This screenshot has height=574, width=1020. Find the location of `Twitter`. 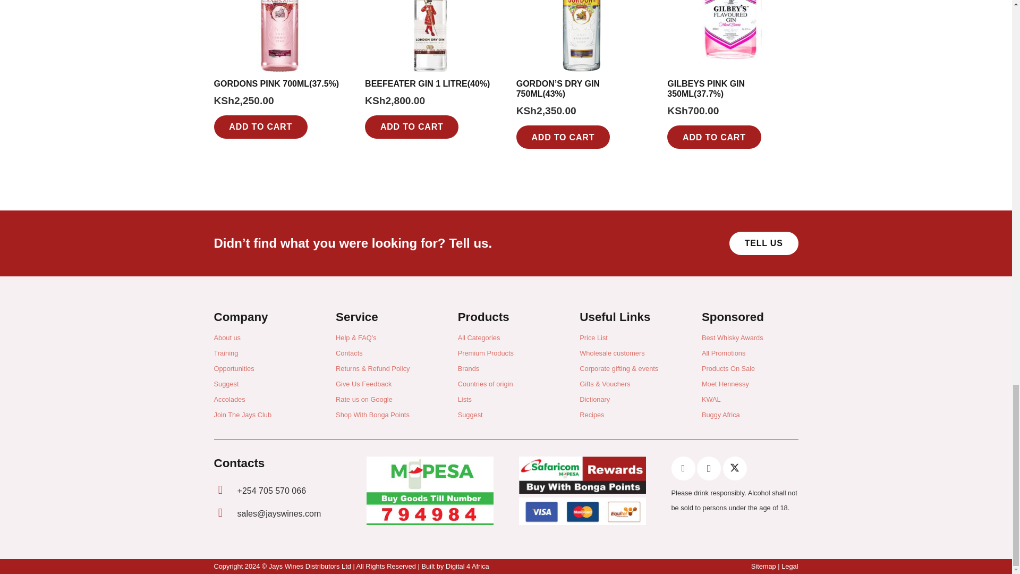

Twitter is located at coordinates (735, 468).